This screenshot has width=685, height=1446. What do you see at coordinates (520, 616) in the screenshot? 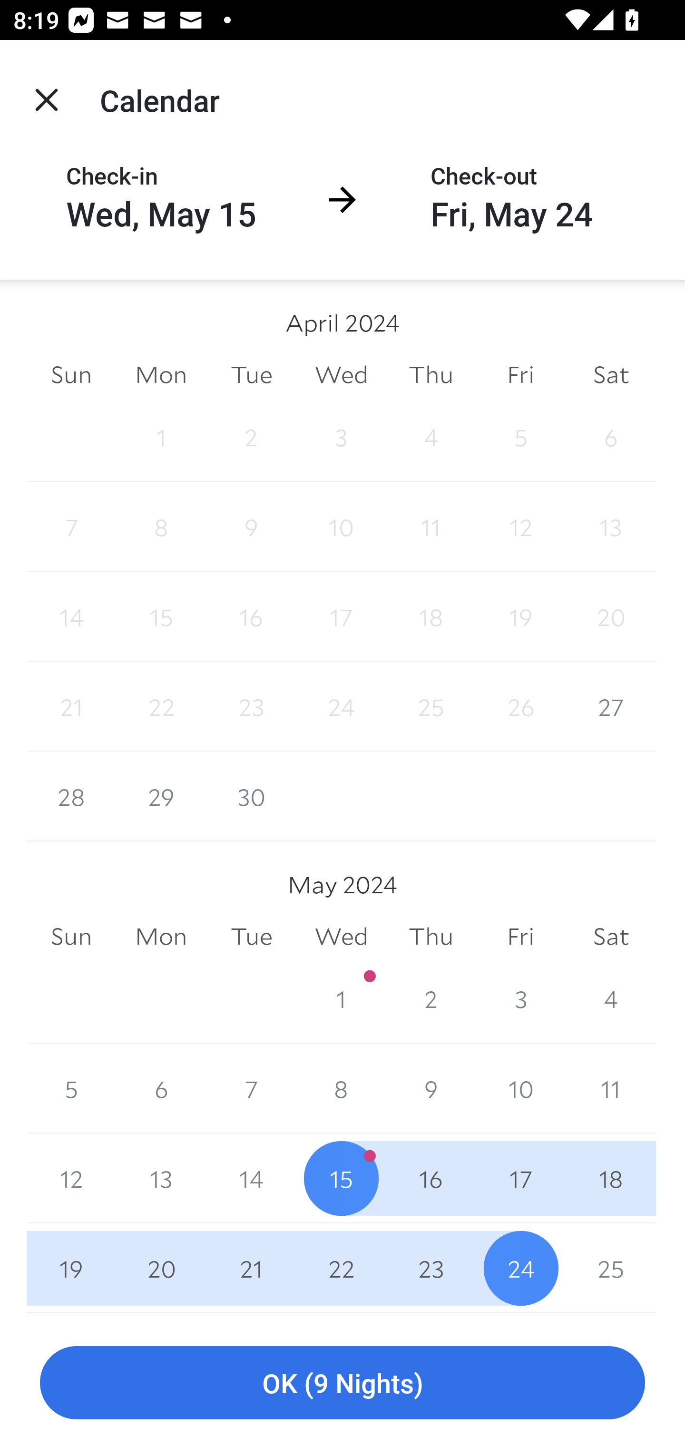
I see `19 19 April 2024` at bounding box center [520, 616].